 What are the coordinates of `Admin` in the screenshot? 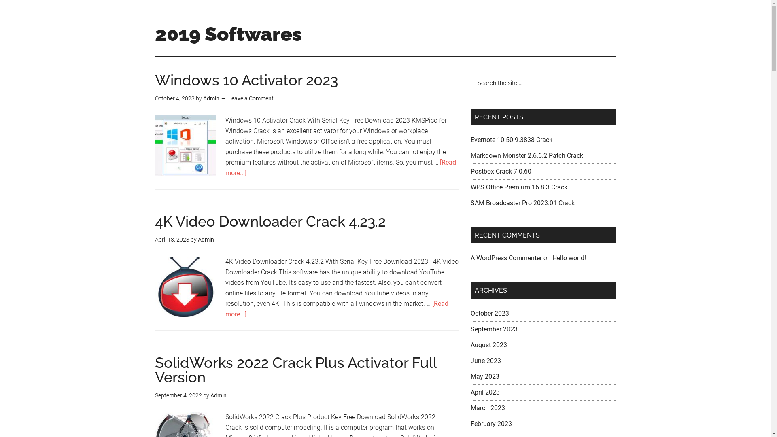 It's located at (219, 395).